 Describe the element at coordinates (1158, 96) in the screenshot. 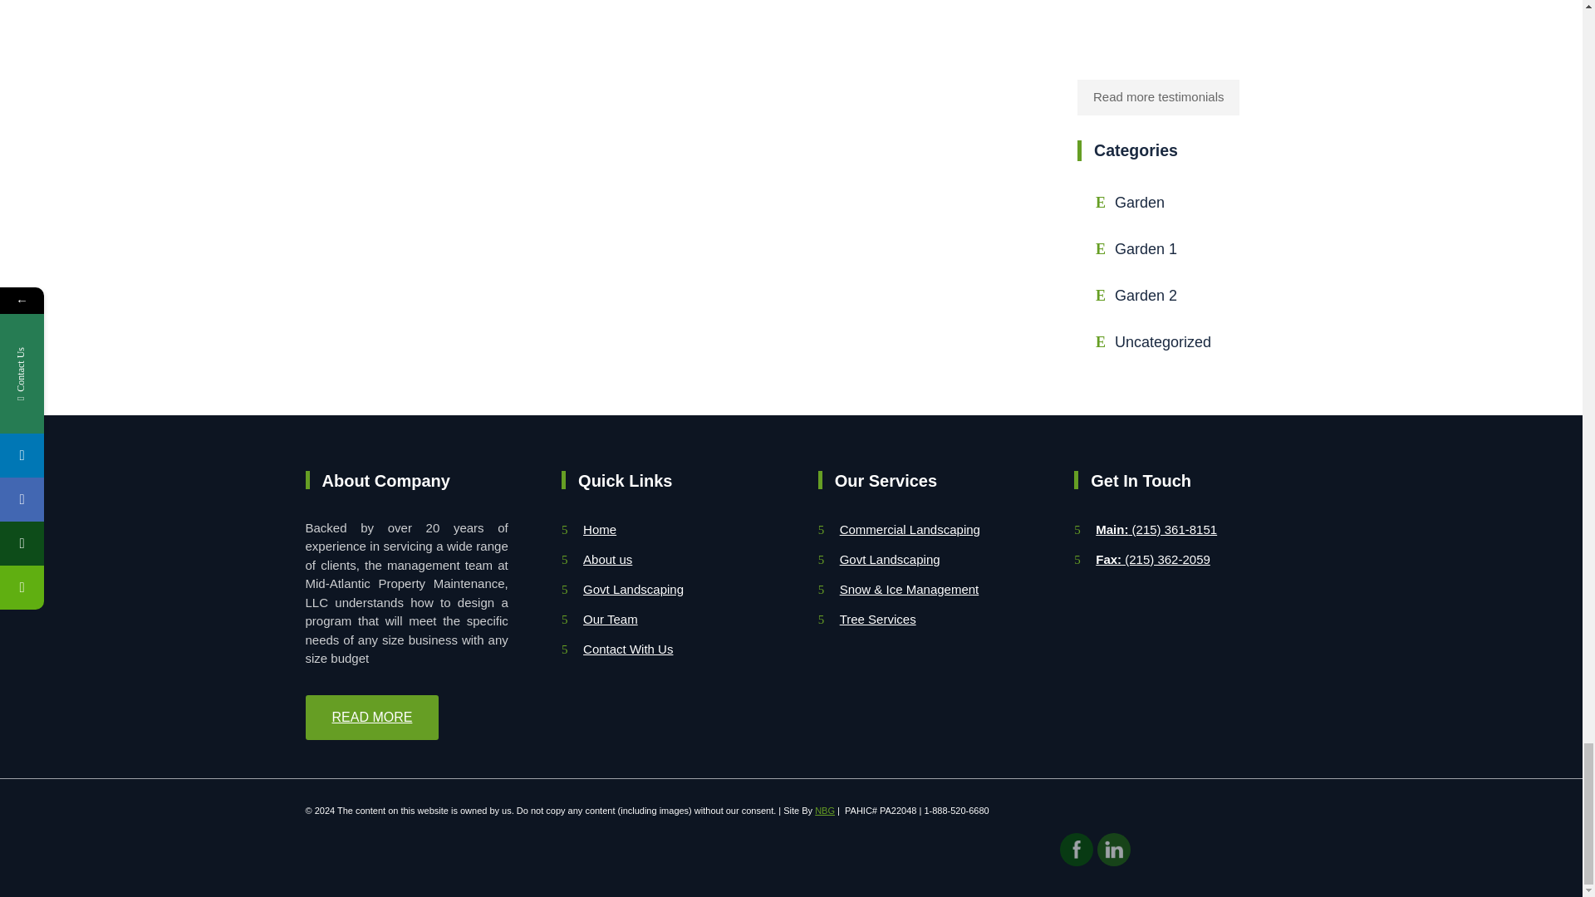

I see `Read more testimonials` at that location.